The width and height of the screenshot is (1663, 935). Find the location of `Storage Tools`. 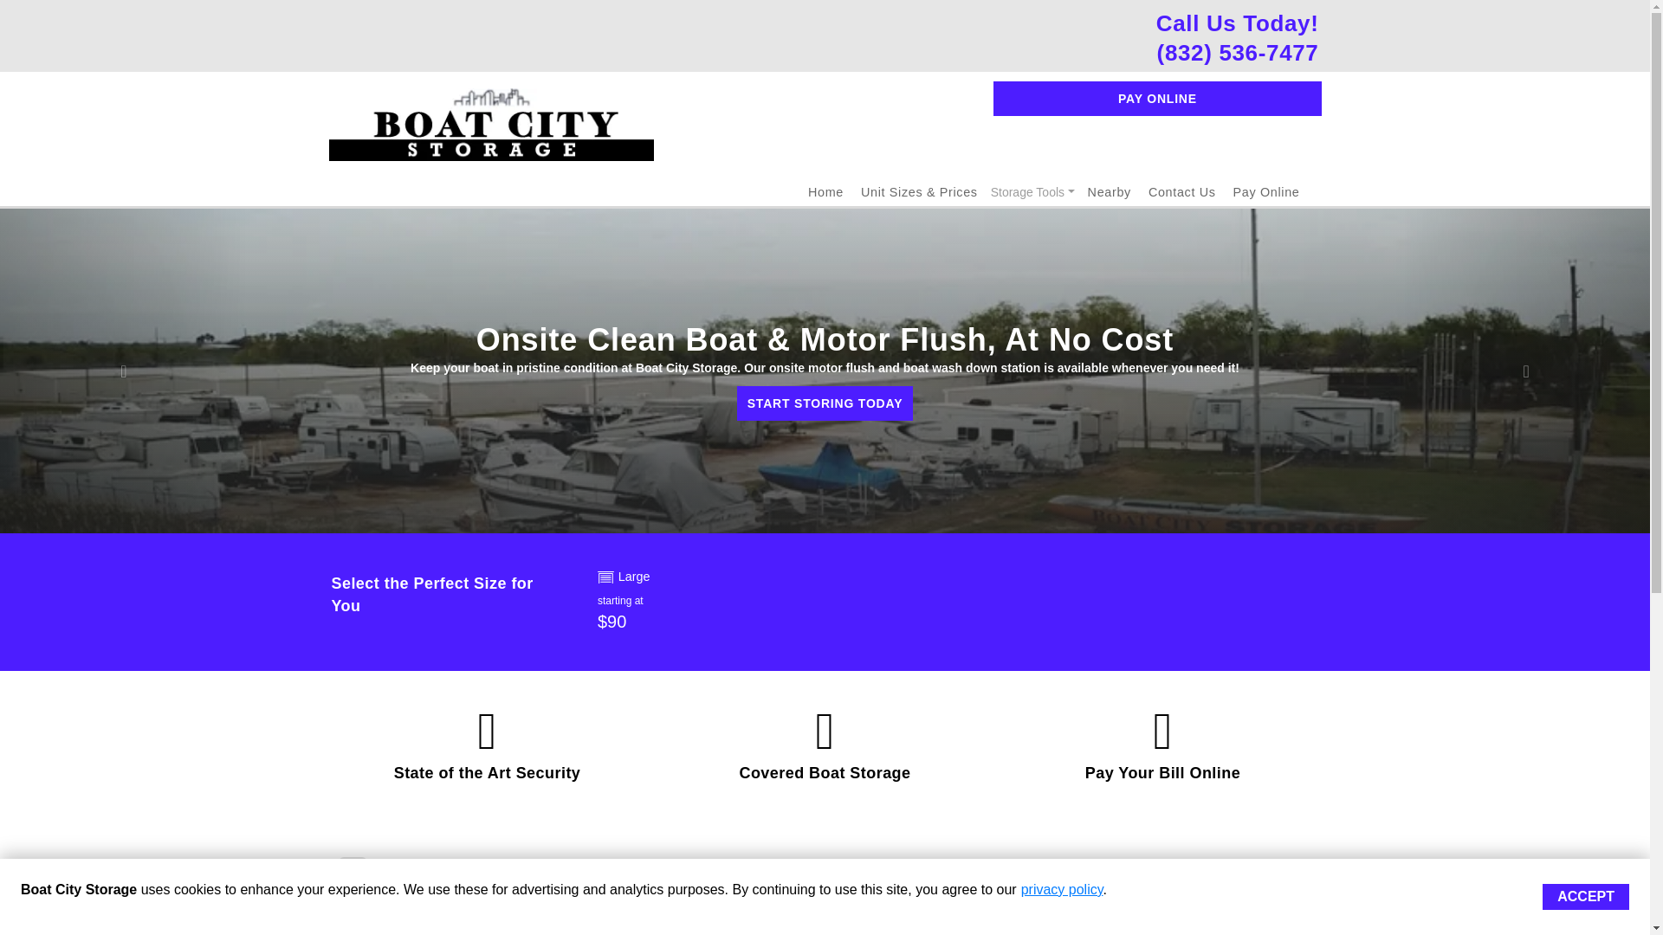

Storage Tools is located at coordinates (1032, 192).